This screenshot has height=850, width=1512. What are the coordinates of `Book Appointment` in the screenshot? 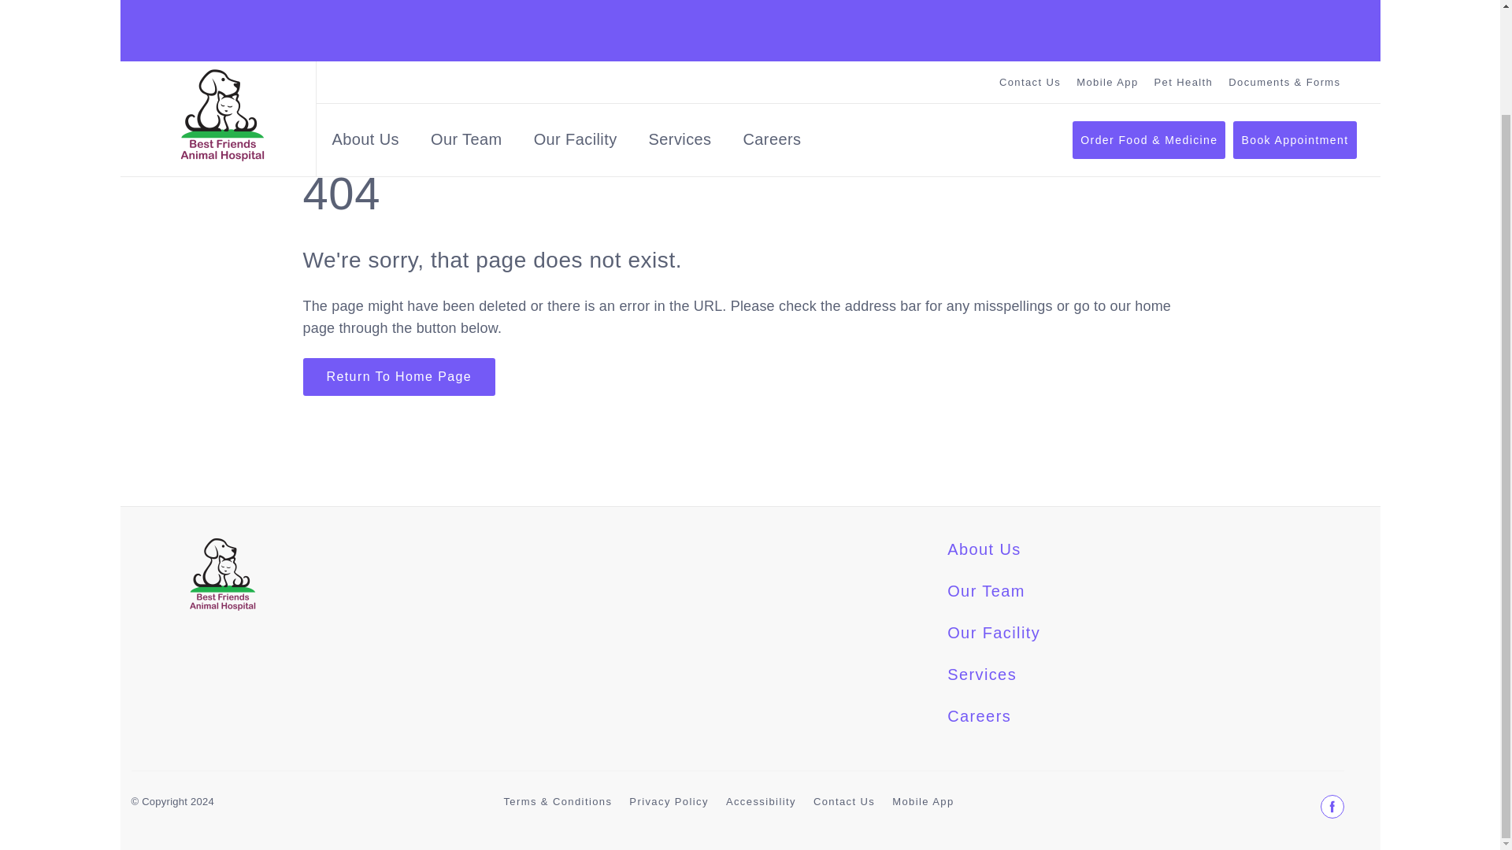 It's located at (1295, 27).